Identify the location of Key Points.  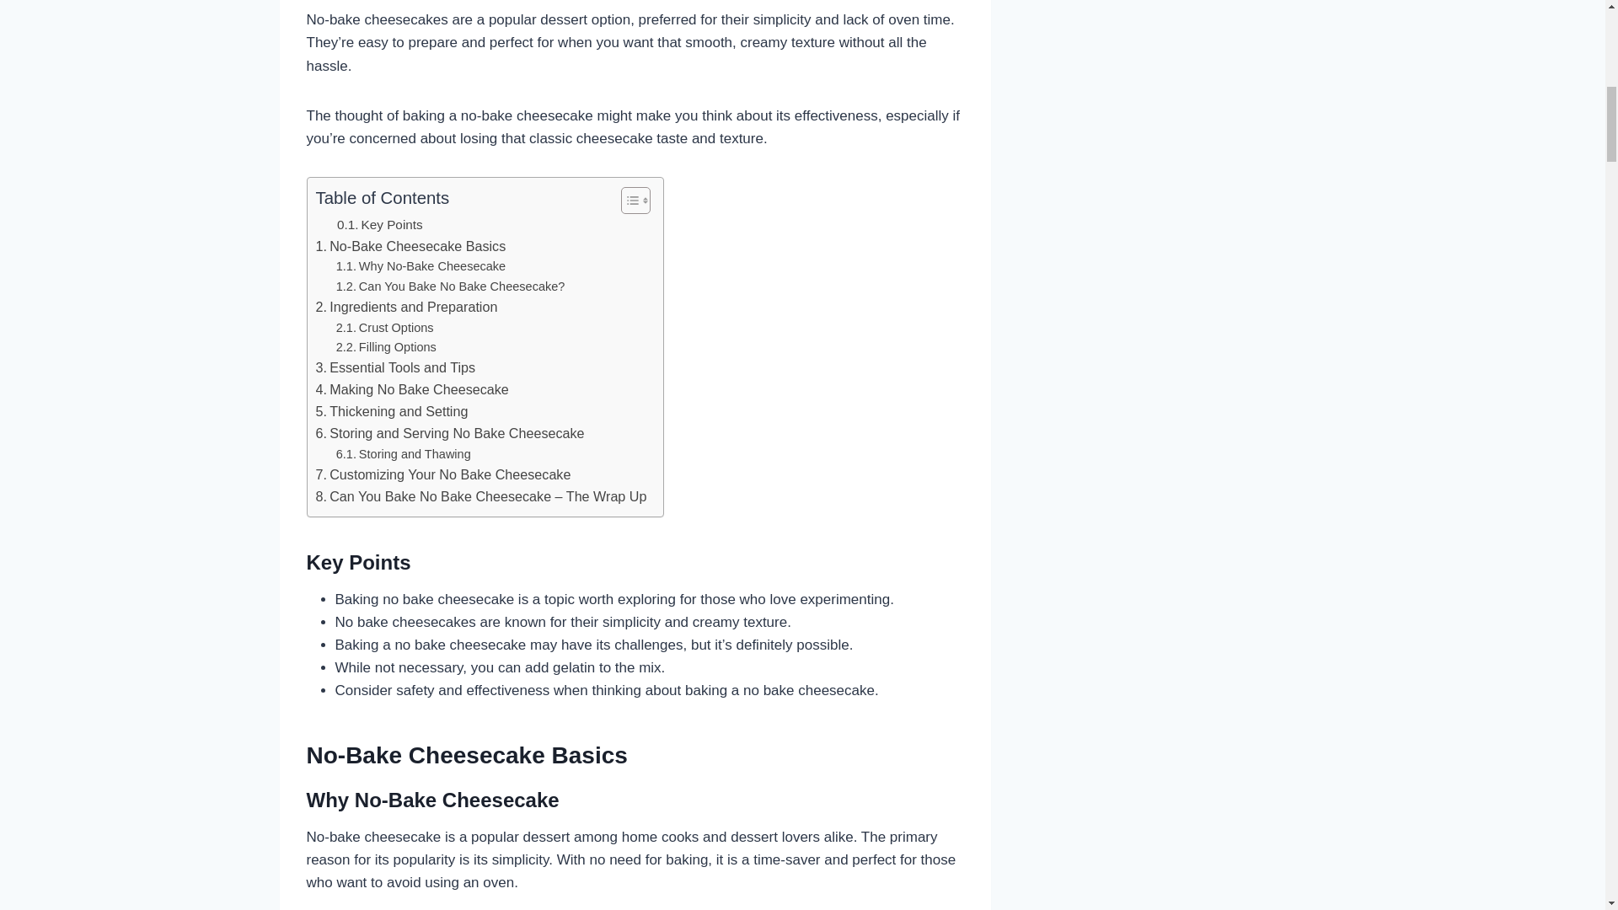
(379, 224).